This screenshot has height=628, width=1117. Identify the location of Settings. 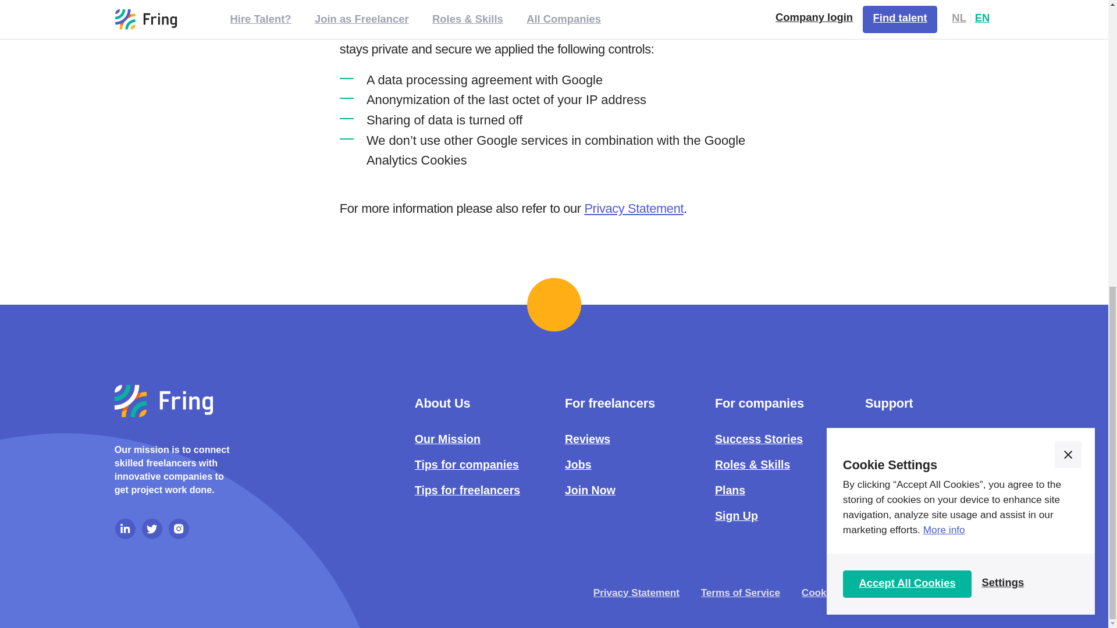
(908, 58).